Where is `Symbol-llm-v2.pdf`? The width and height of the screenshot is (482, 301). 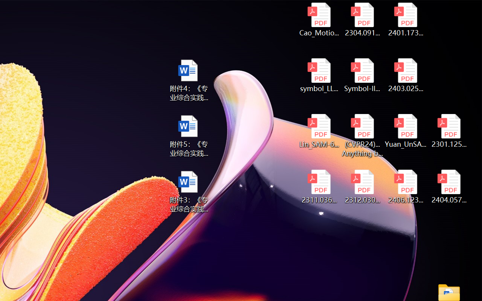 Symbol-llm-v2.pdf is located at coordinates (362, 75).